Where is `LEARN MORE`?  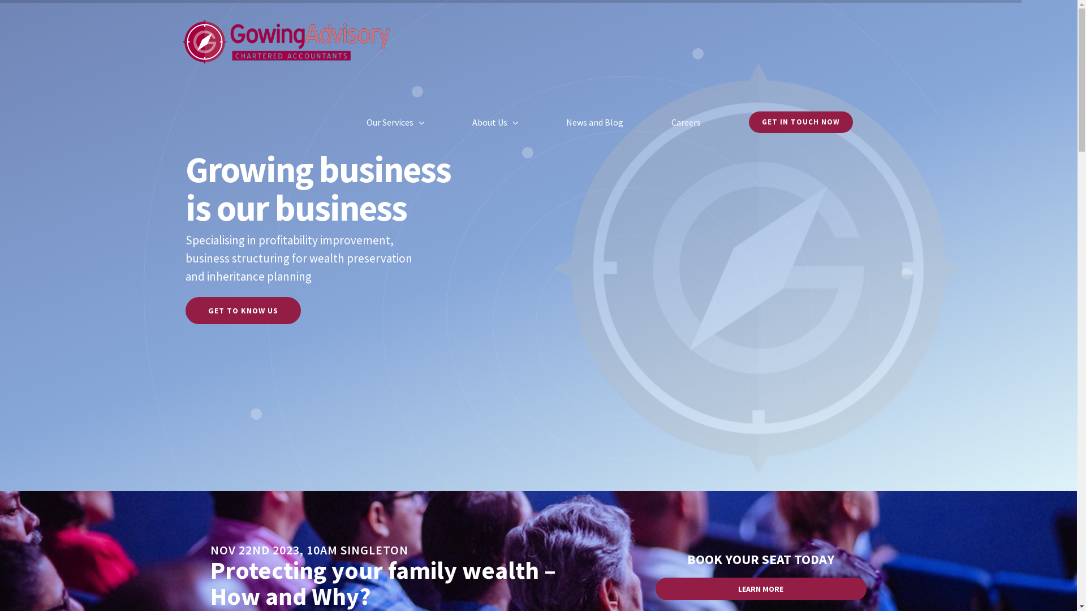 LEARN MORE is located at coordinates (761, 589).